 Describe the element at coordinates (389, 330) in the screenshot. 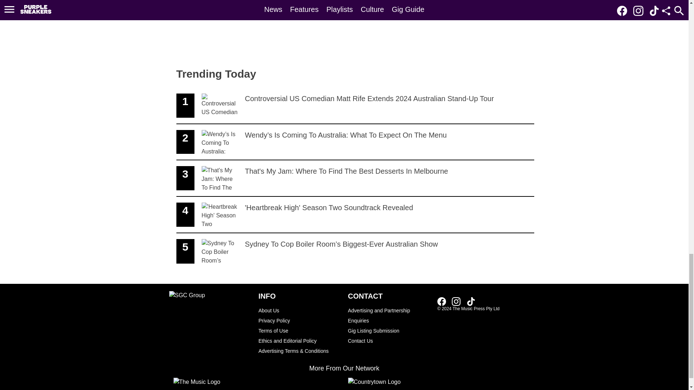

I see `Gig Listing Submission` at that location.